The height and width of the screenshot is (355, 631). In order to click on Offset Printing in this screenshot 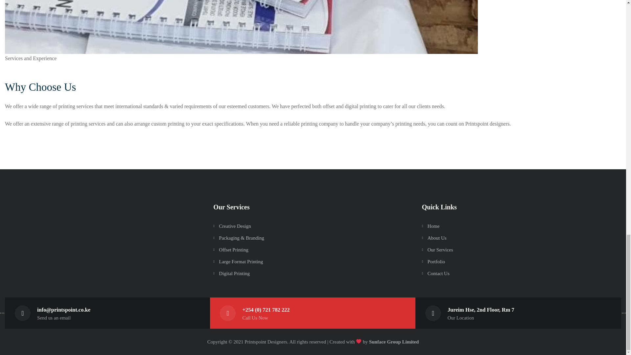, I will do `click(233, 249)`.